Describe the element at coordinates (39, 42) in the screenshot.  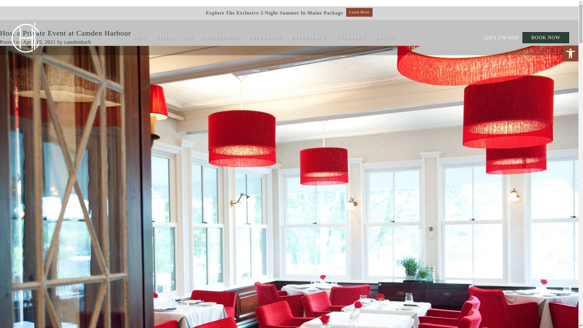
I see `April 15, 2021` at that location.